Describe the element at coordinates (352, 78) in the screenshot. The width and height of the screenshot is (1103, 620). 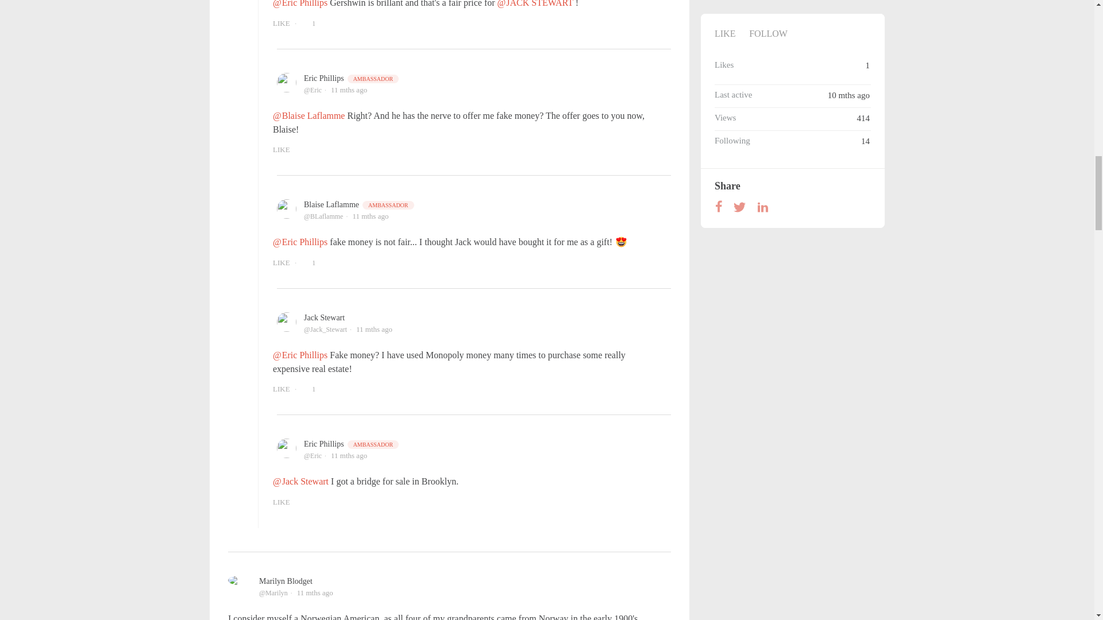
I see `Eric PhillipsAMBASSADOR` at that location.